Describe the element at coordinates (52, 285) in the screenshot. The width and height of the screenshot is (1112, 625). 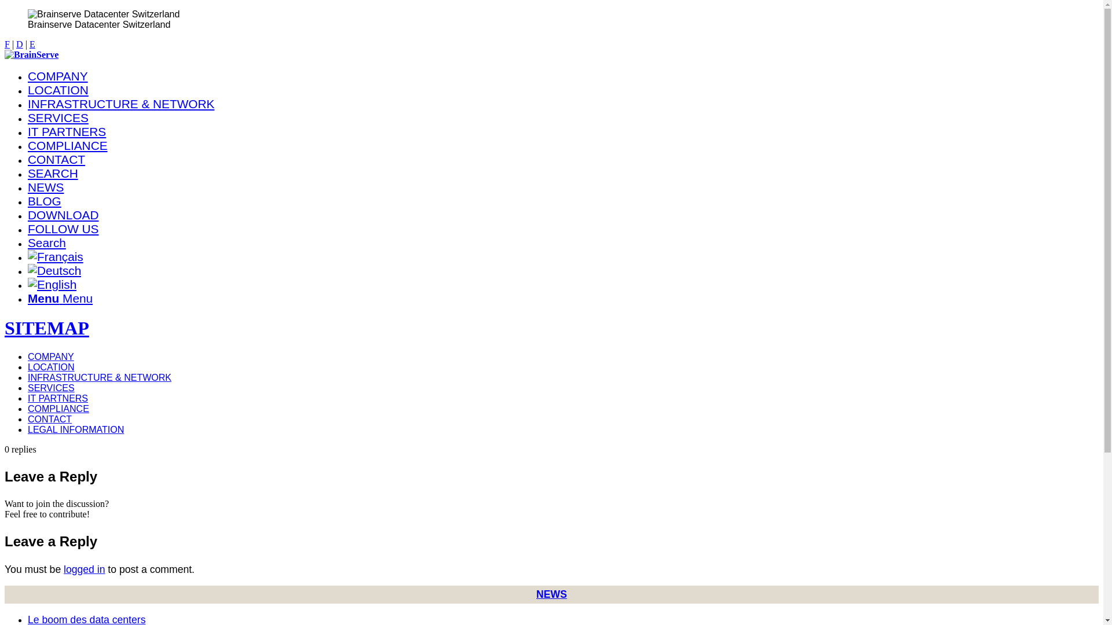
I see `English` at that location.